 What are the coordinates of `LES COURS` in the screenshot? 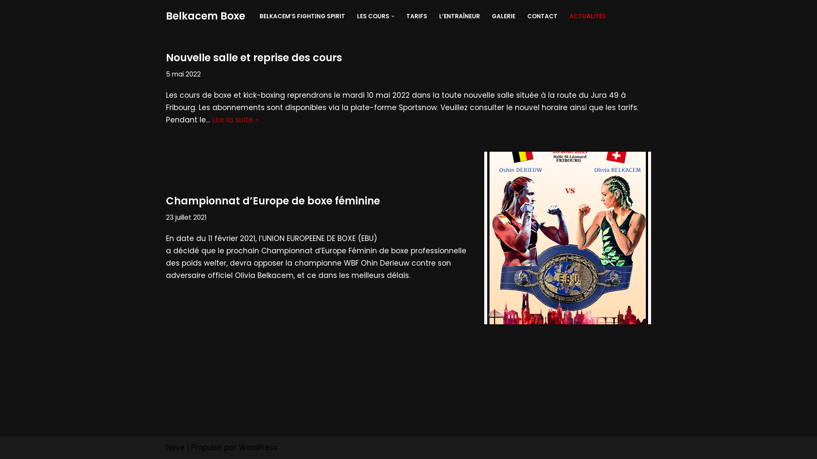 It's located at (373, 16).